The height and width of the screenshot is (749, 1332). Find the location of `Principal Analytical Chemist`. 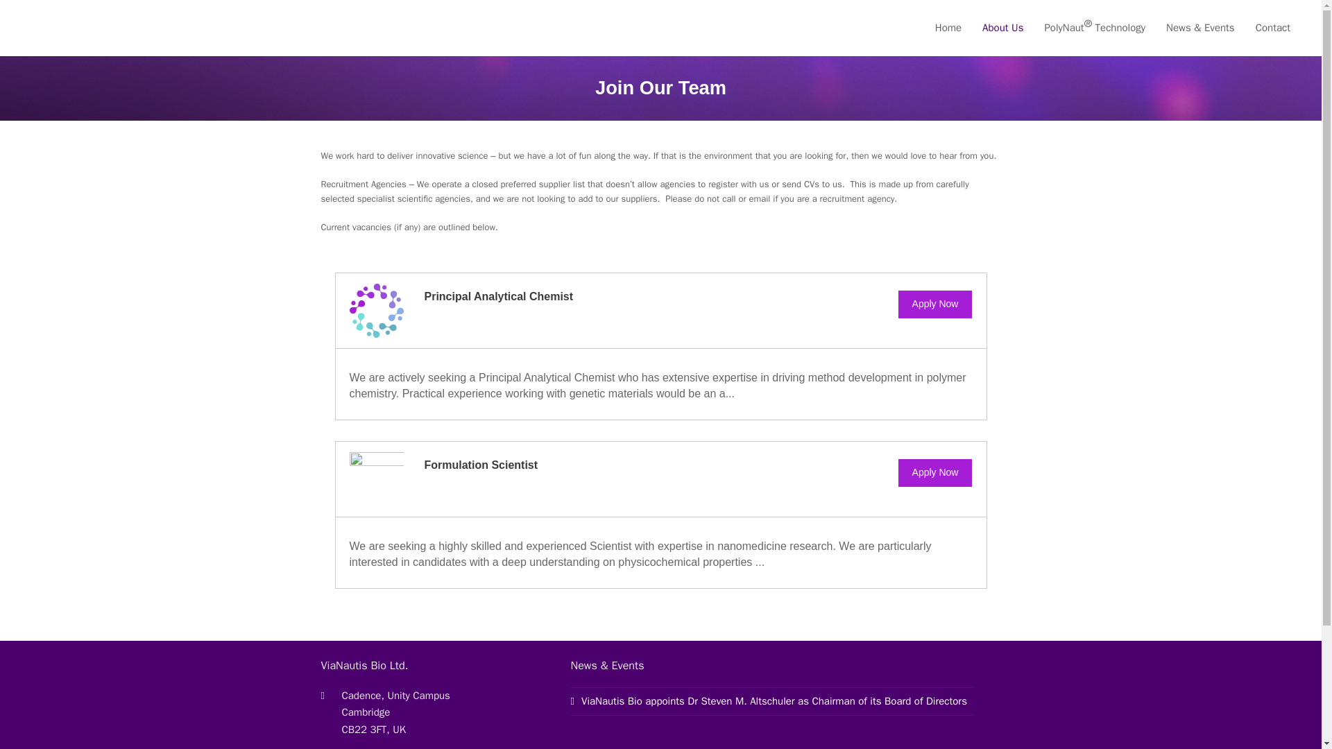

Principal Analytical Chemist is located at coordinates (499, 297).